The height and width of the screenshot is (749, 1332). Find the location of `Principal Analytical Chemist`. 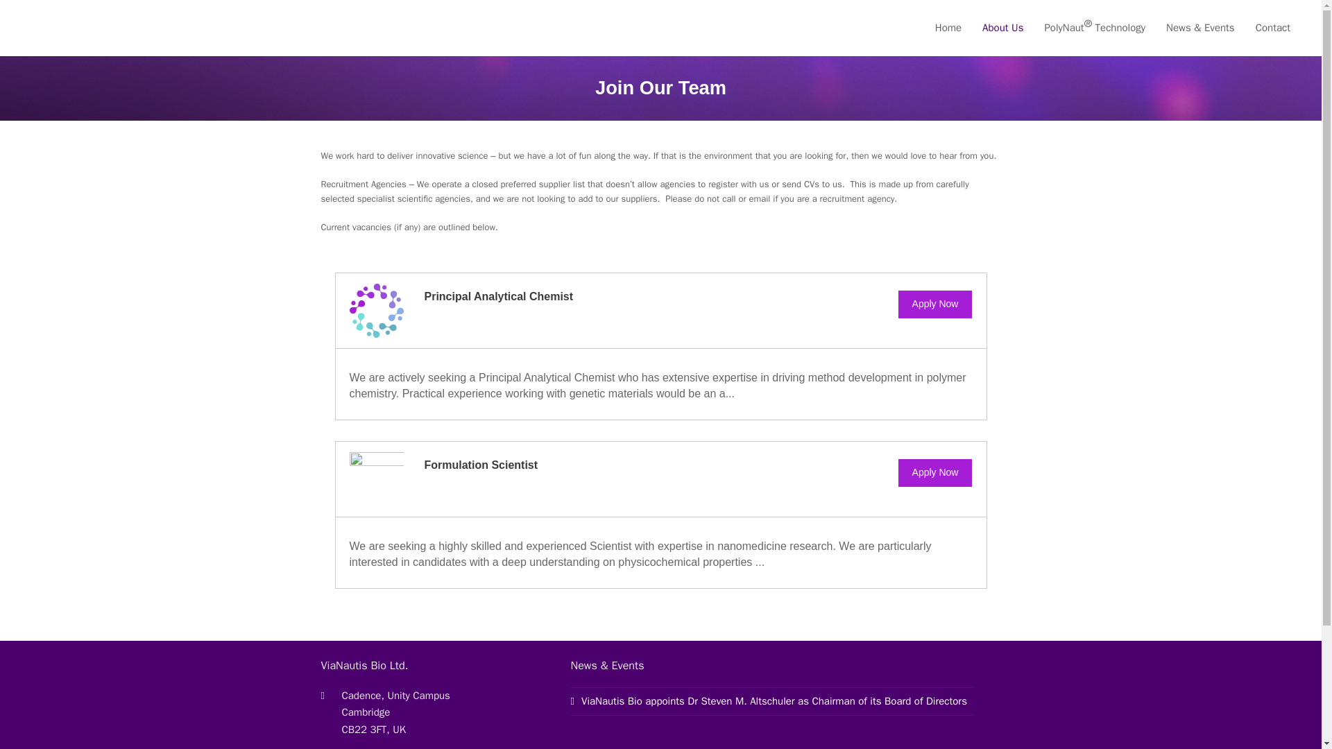

Principal Analytical Chemist is located at coordinates (499, 297).